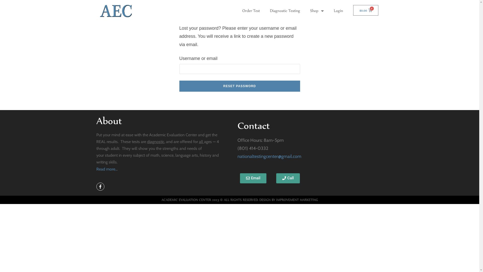 This screenshot has height=272, width=483. Describe the element at coordinates (288, 178) in the screenshot. I see `Call` at that location.